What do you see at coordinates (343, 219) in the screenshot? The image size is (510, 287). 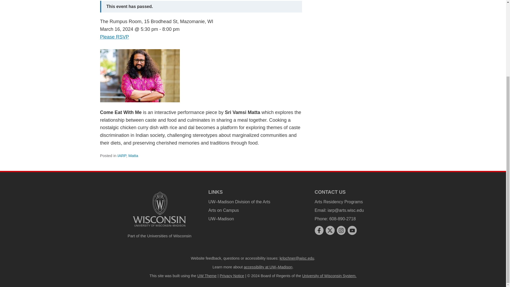 I see `608-890-2718` at bounding box center [343, 219].